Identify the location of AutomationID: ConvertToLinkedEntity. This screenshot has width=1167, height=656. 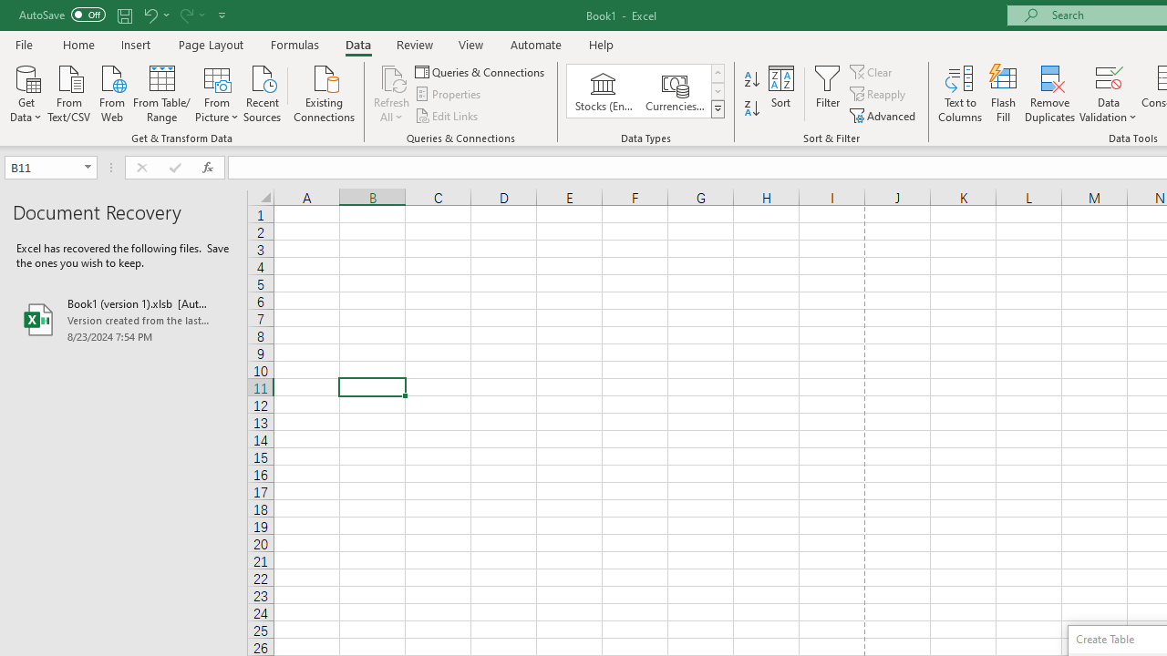
(645, 91).